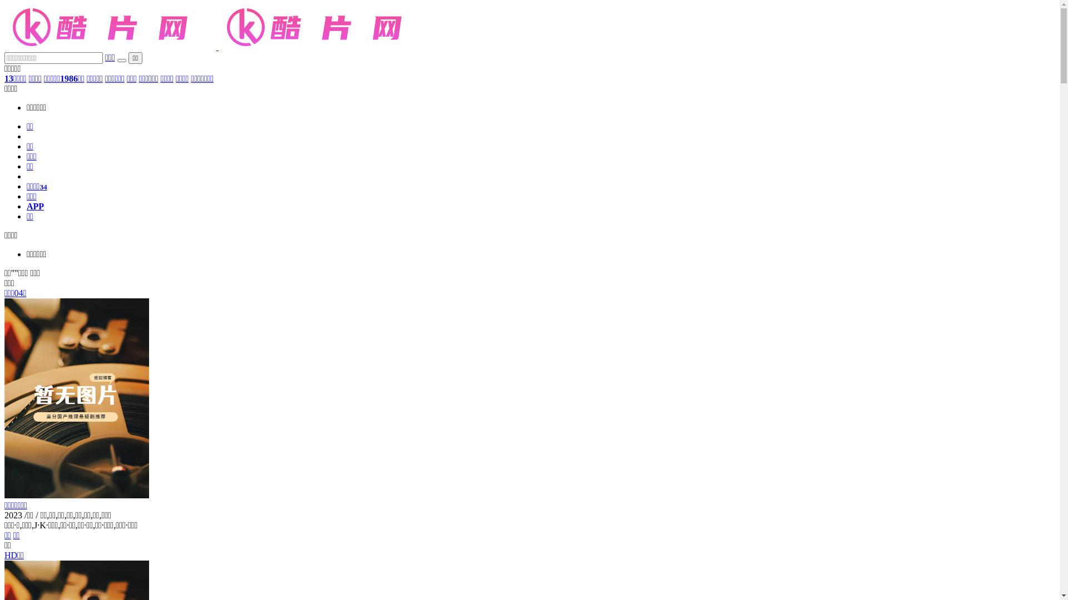 Image resolution: width=1068 pixels, height=600 pixels. I want to click on APP, so click(36, 207).